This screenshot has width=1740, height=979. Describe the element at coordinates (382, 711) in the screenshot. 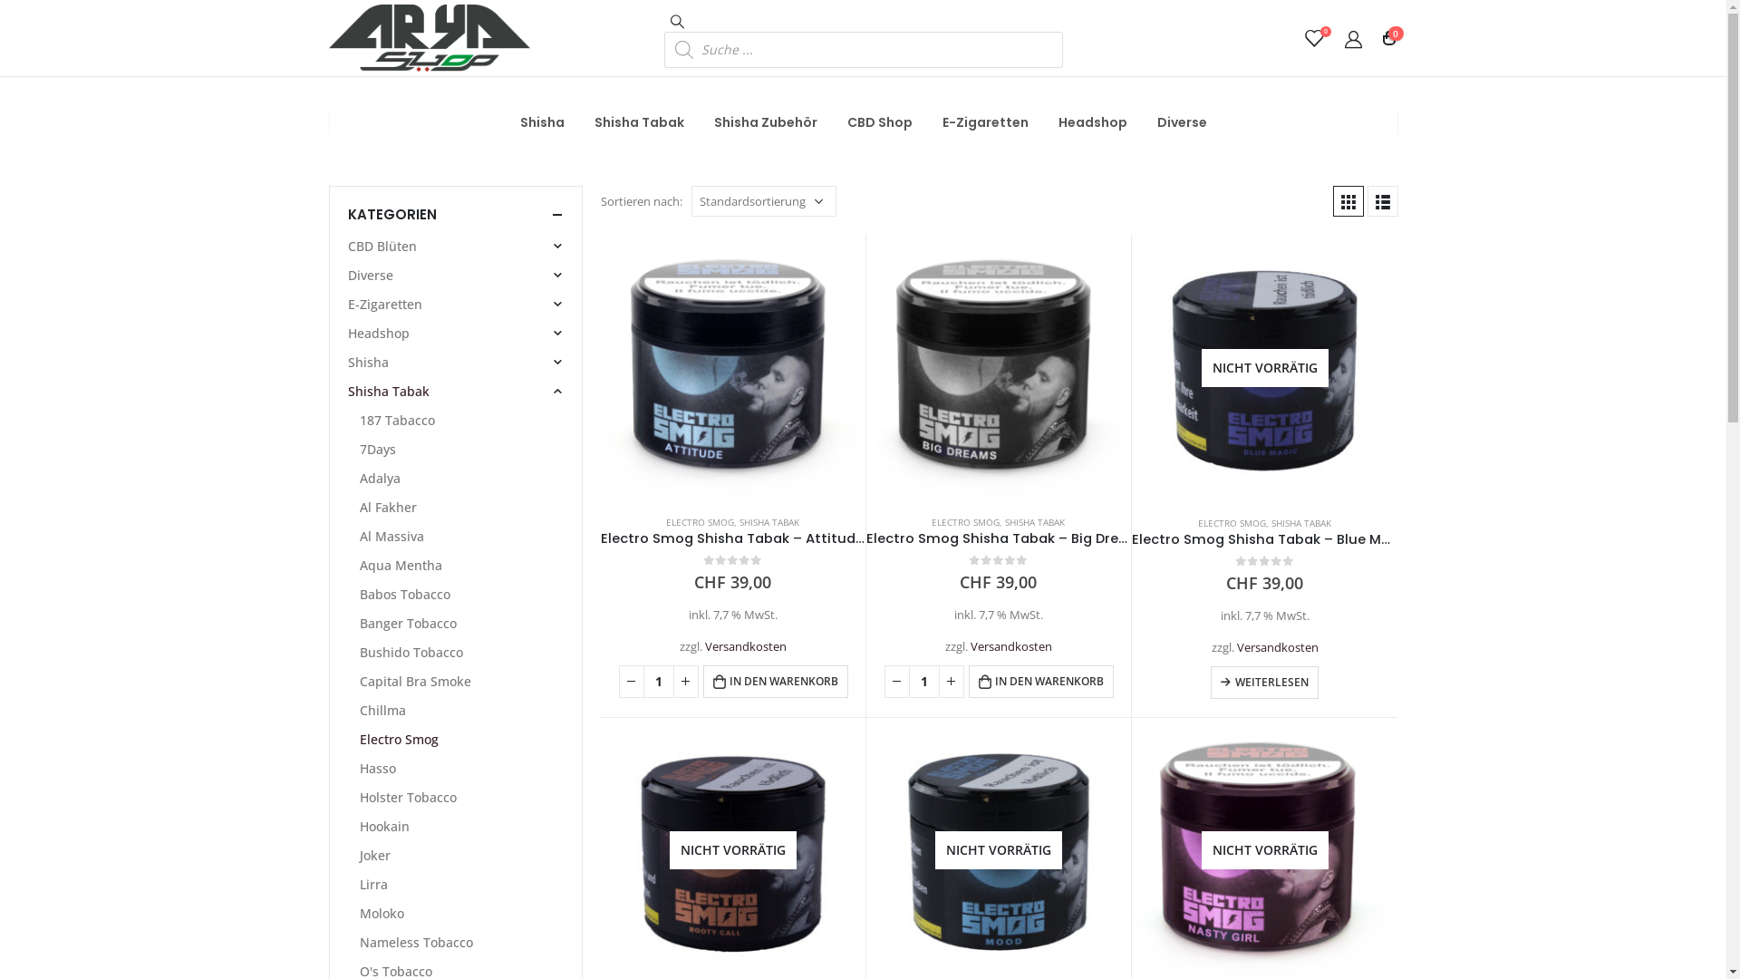

I see `Chillma` at that location.